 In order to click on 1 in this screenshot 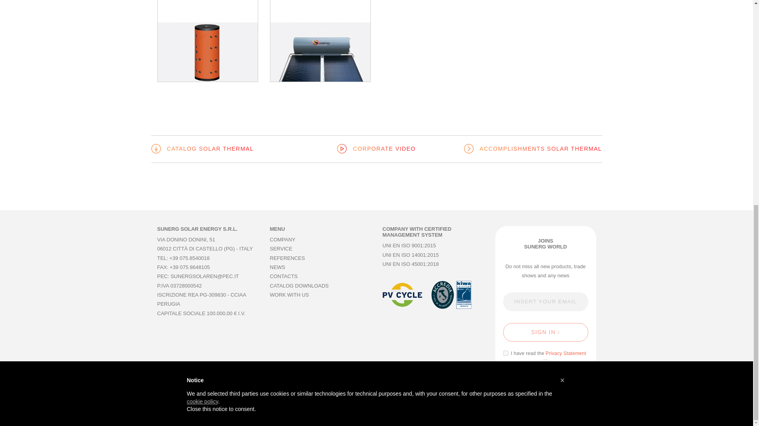, I will do `click(505, 353)`.